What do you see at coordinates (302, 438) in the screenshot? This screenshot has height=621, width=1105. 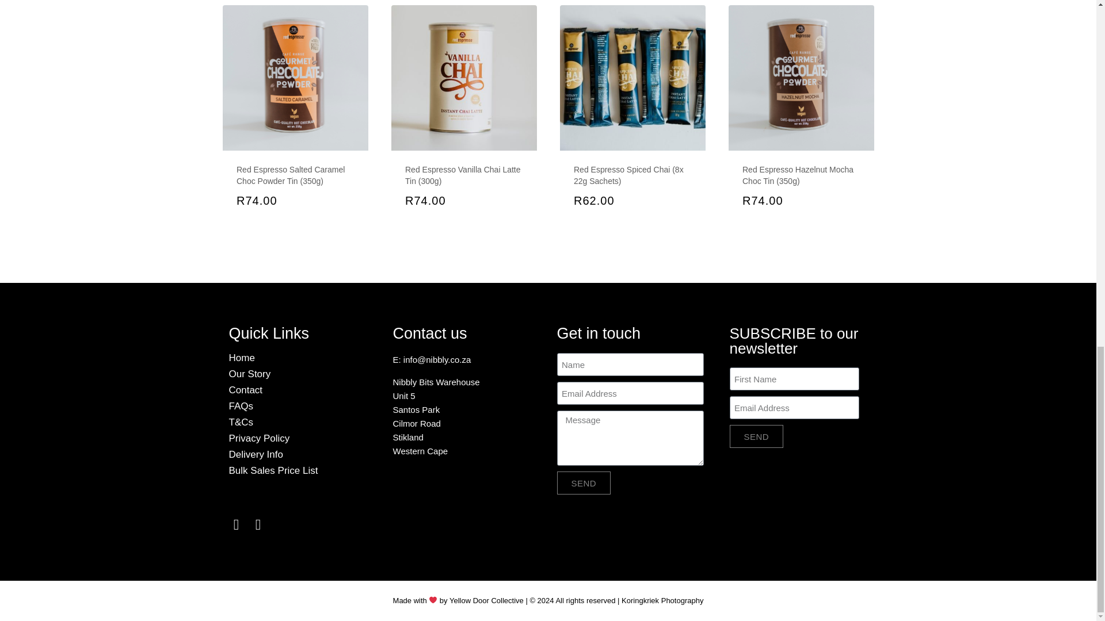 I see `Privacy Policy` at bounding box center [302, 438].